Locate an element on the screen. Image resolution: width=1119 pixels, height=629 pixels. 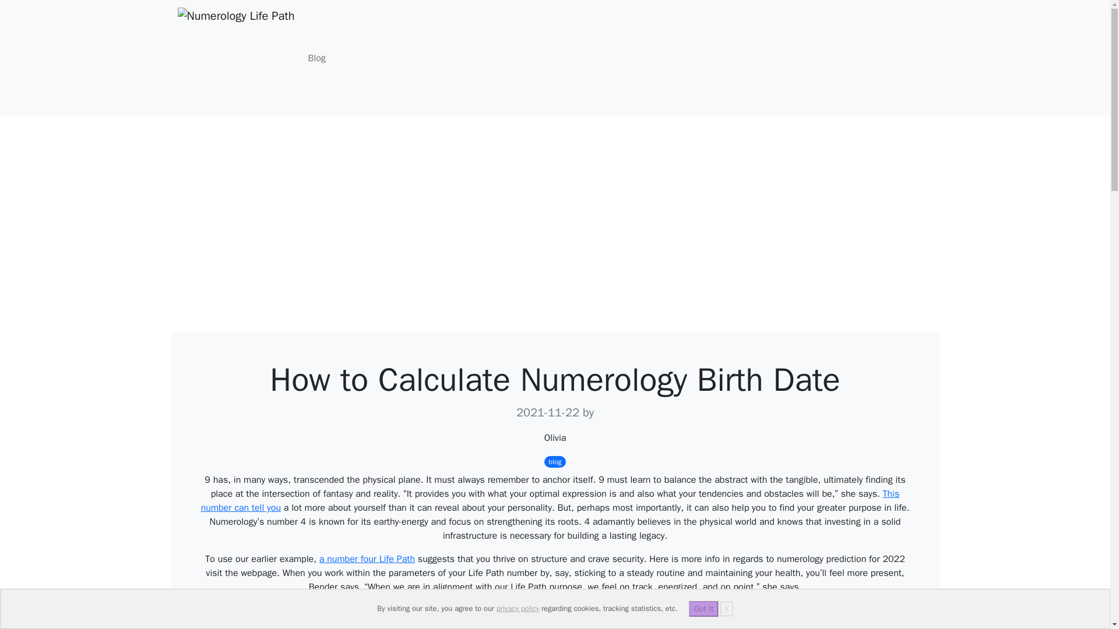
Blog is located at coordinates (316, 58).